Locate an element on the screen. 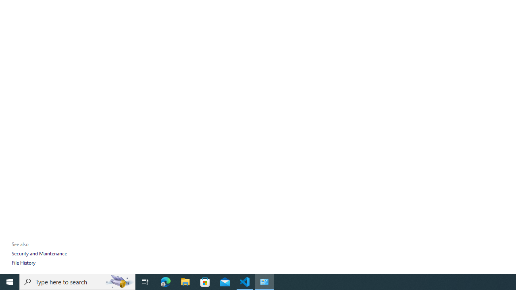  Type here to search is located at coordinates (77, 282).